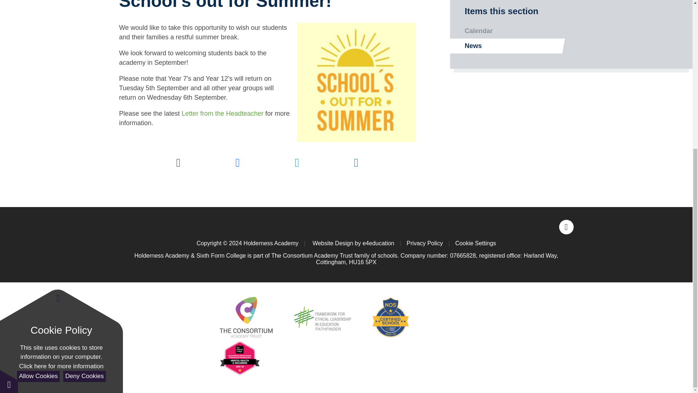 The width and height of the screenshot is (698, 393). What do you see at coordinates (61, 130) in the screenshot?
I see `See cookie policy` at bounding box center [61, 130].